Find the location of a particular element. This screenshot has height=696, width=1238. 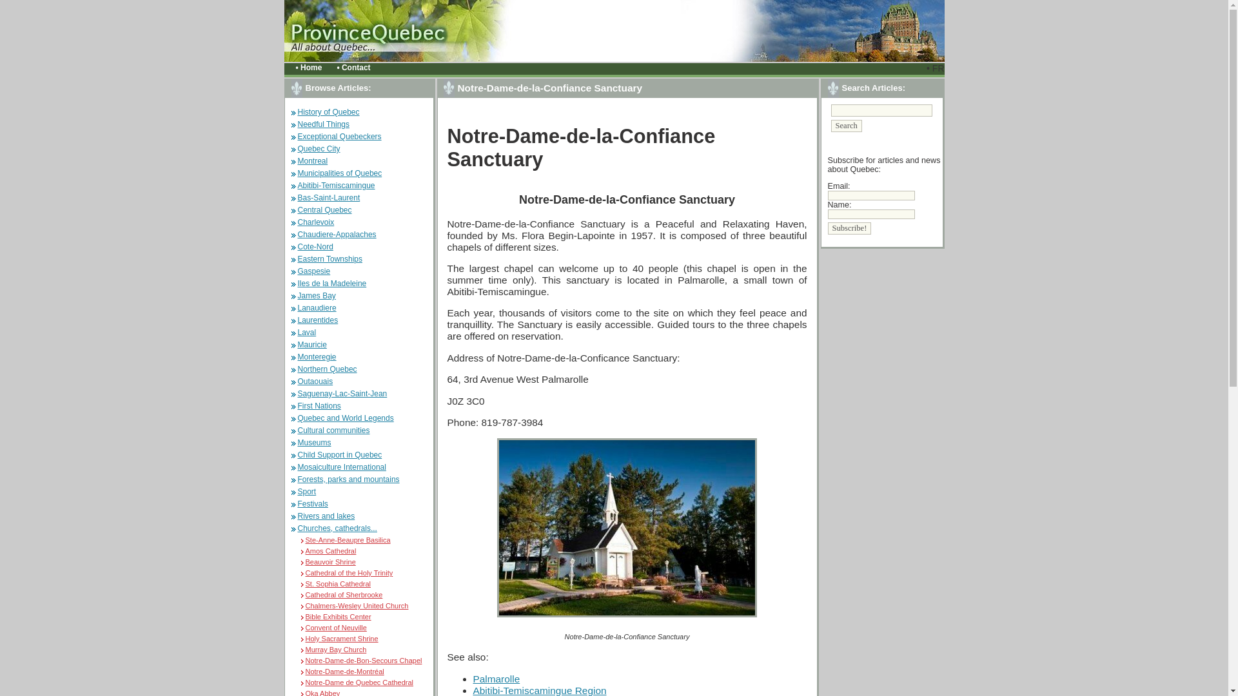

Northern Quebec is located at coordinates (328, 369).